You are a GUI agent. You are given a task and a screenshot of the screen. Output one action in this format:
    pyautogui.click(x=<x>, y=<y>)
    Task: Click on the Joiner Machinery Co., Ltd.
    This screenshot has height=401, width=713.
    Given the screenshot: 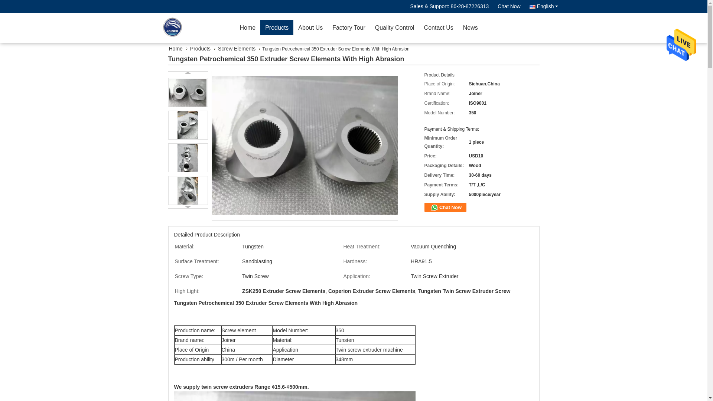 What is the action you would take?
    pyautogui.click(x=509, y=6)
    